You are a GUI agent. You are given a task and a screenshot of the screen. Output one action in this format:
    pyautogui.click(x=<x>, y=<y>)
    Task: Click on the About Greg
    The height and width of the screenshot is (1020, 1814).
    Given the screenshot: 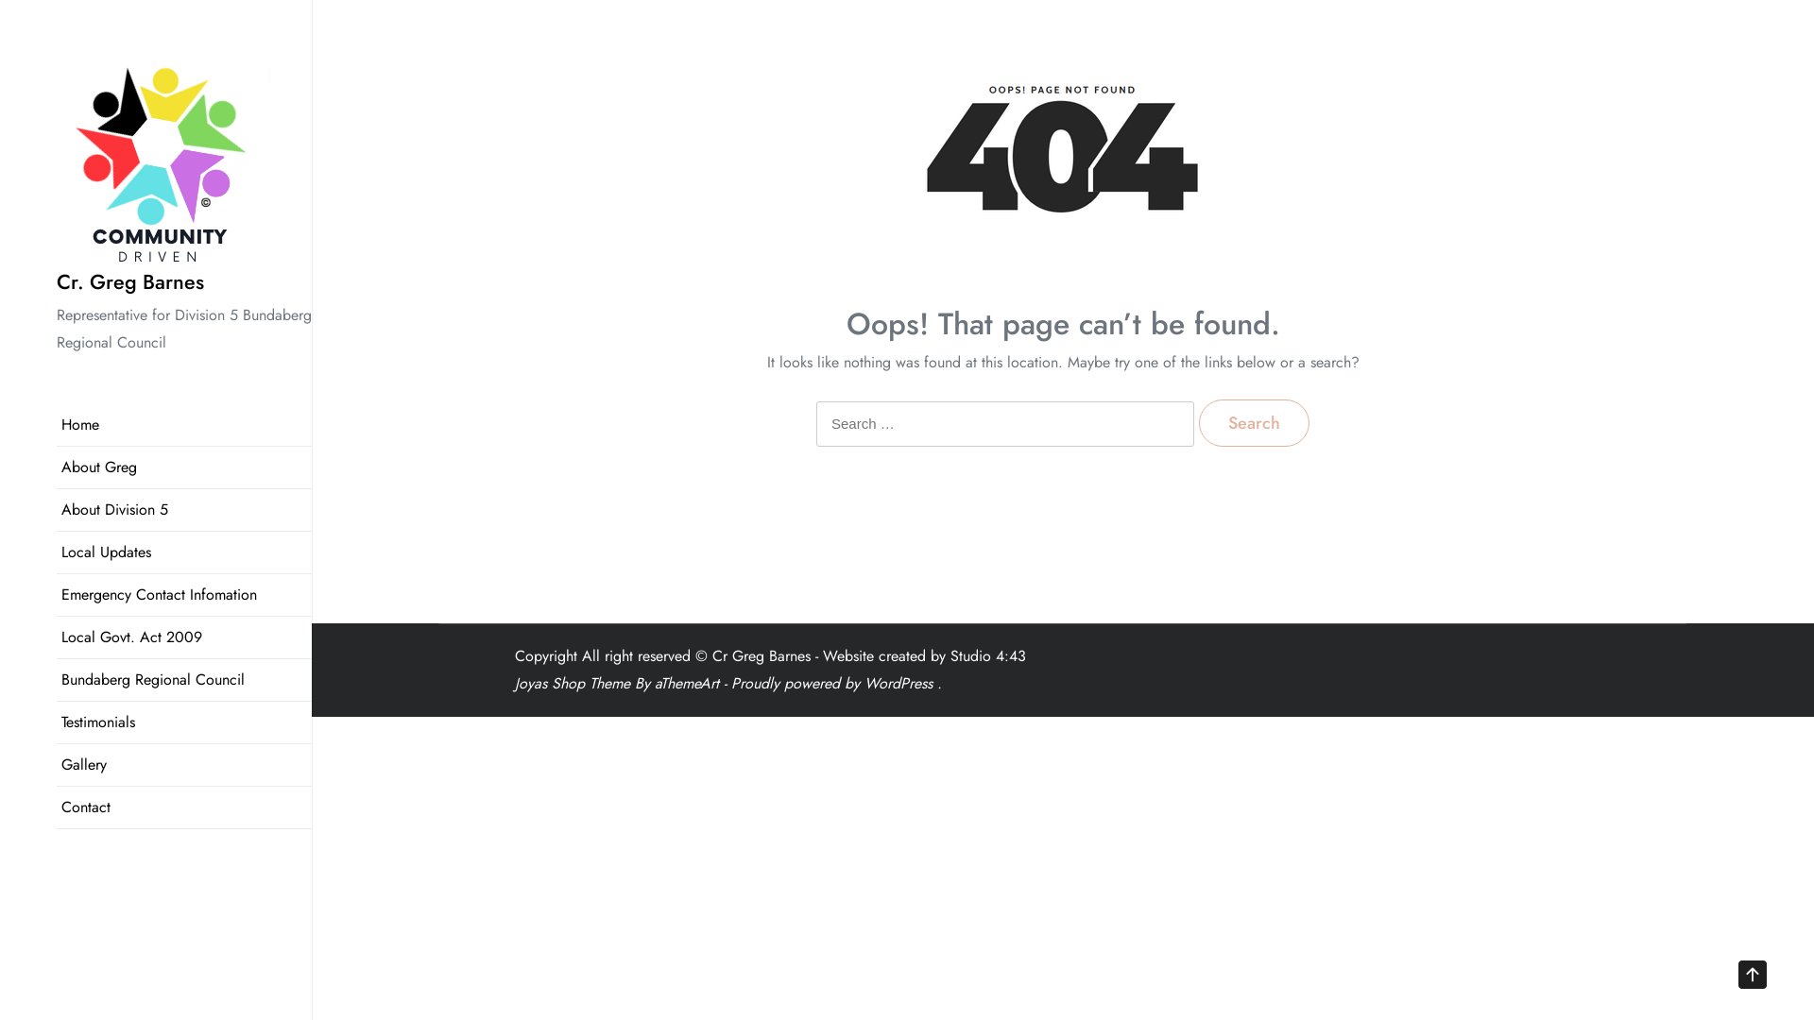 What is the action you would take?
    pyautogui.click(x=184, y=467)
    